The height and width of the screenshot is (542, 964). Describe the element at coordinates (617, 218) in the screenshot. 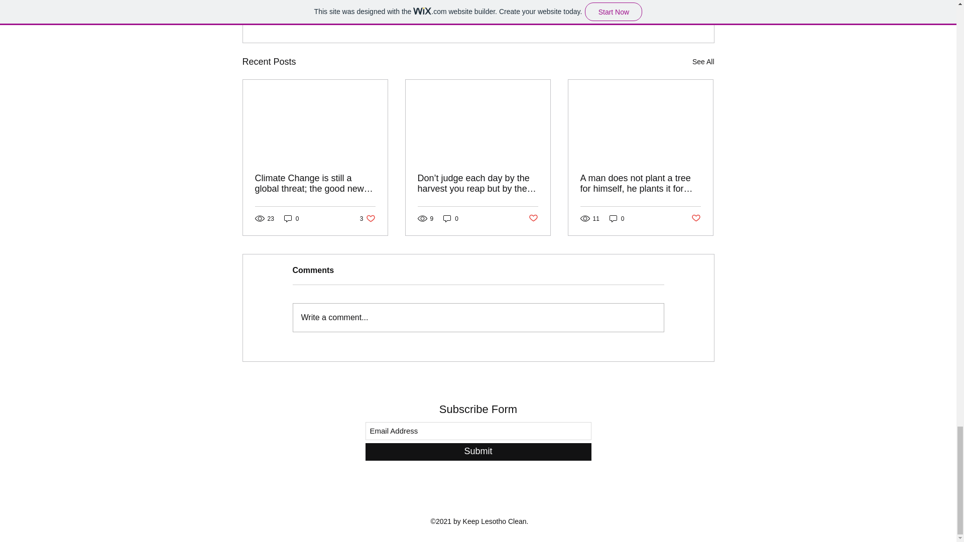

I see `Write a comment...` at that location.